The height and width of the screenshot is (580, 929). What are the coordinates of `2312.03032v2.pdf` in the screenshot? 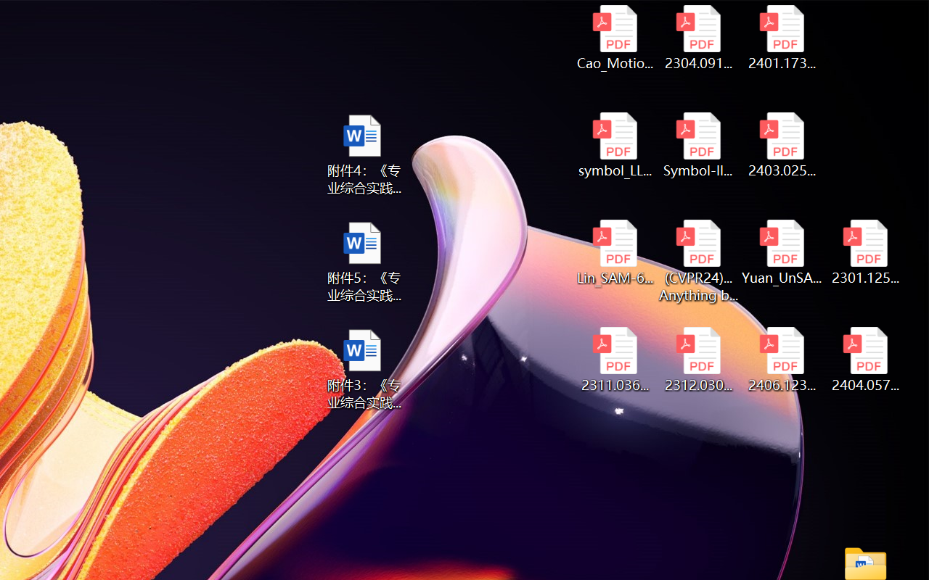 It's located at (698, 360).